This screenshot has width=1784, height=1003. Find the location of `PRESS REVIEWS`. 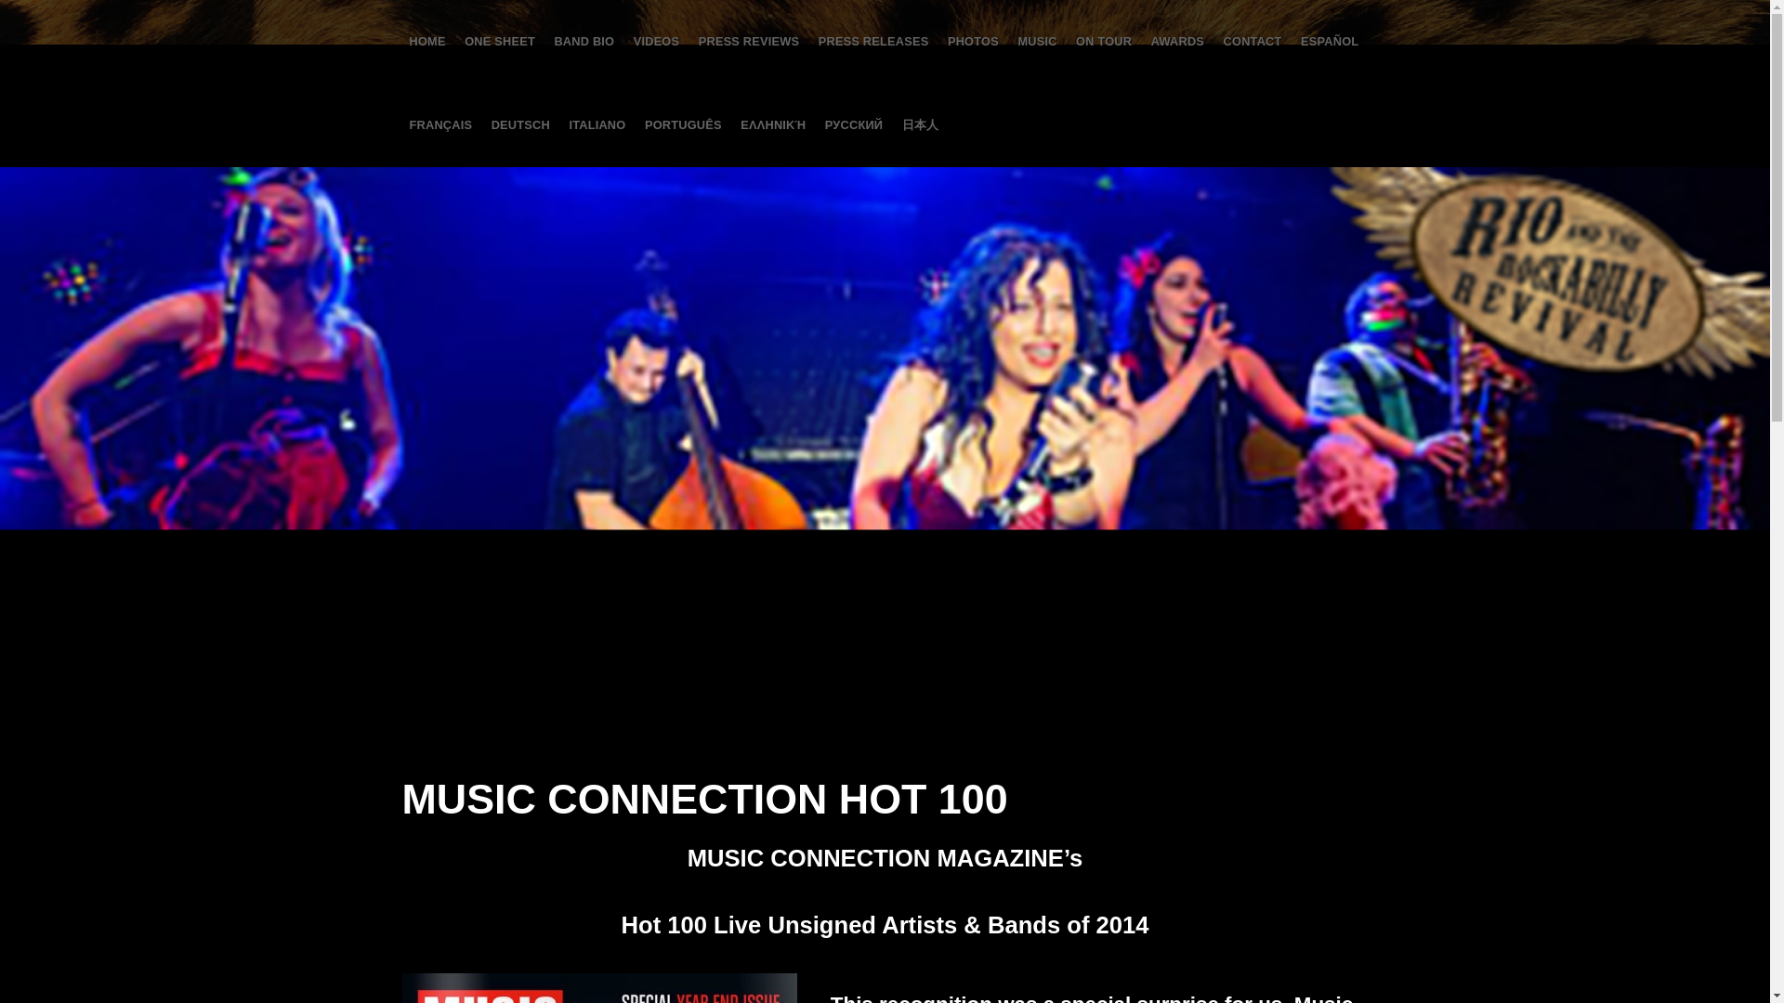

PRESS REVIEWS is located at coordinates (749, 41).